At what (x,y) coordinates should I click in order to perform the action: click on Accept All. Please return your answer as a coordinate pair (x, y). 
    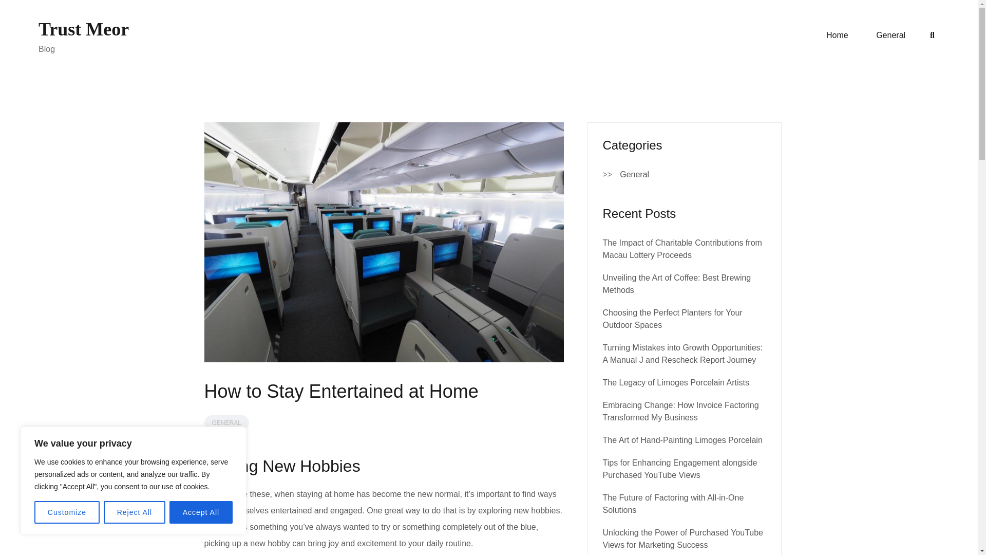
    Looking at the image, I should click on (201, 512).